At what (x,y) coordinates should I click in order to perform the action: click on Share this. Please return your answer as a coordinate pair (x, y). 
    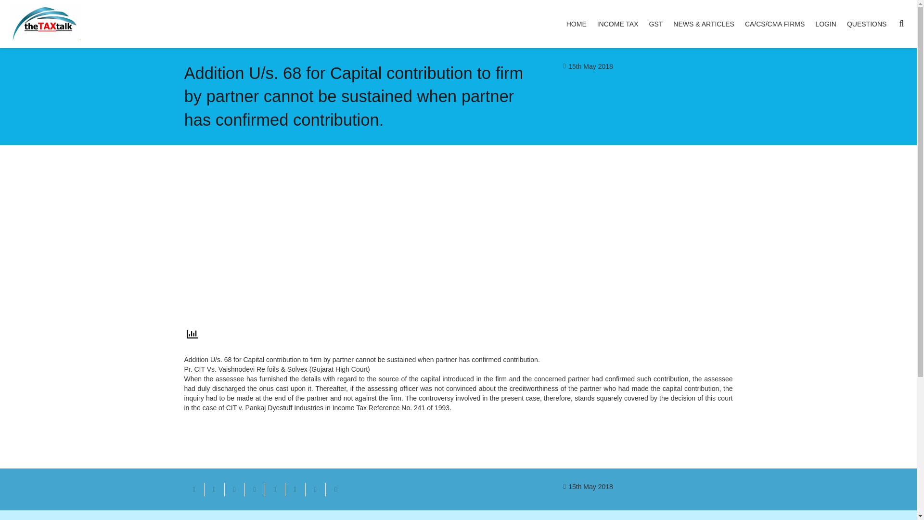
    Looking at the image, I should click on (315, 490).